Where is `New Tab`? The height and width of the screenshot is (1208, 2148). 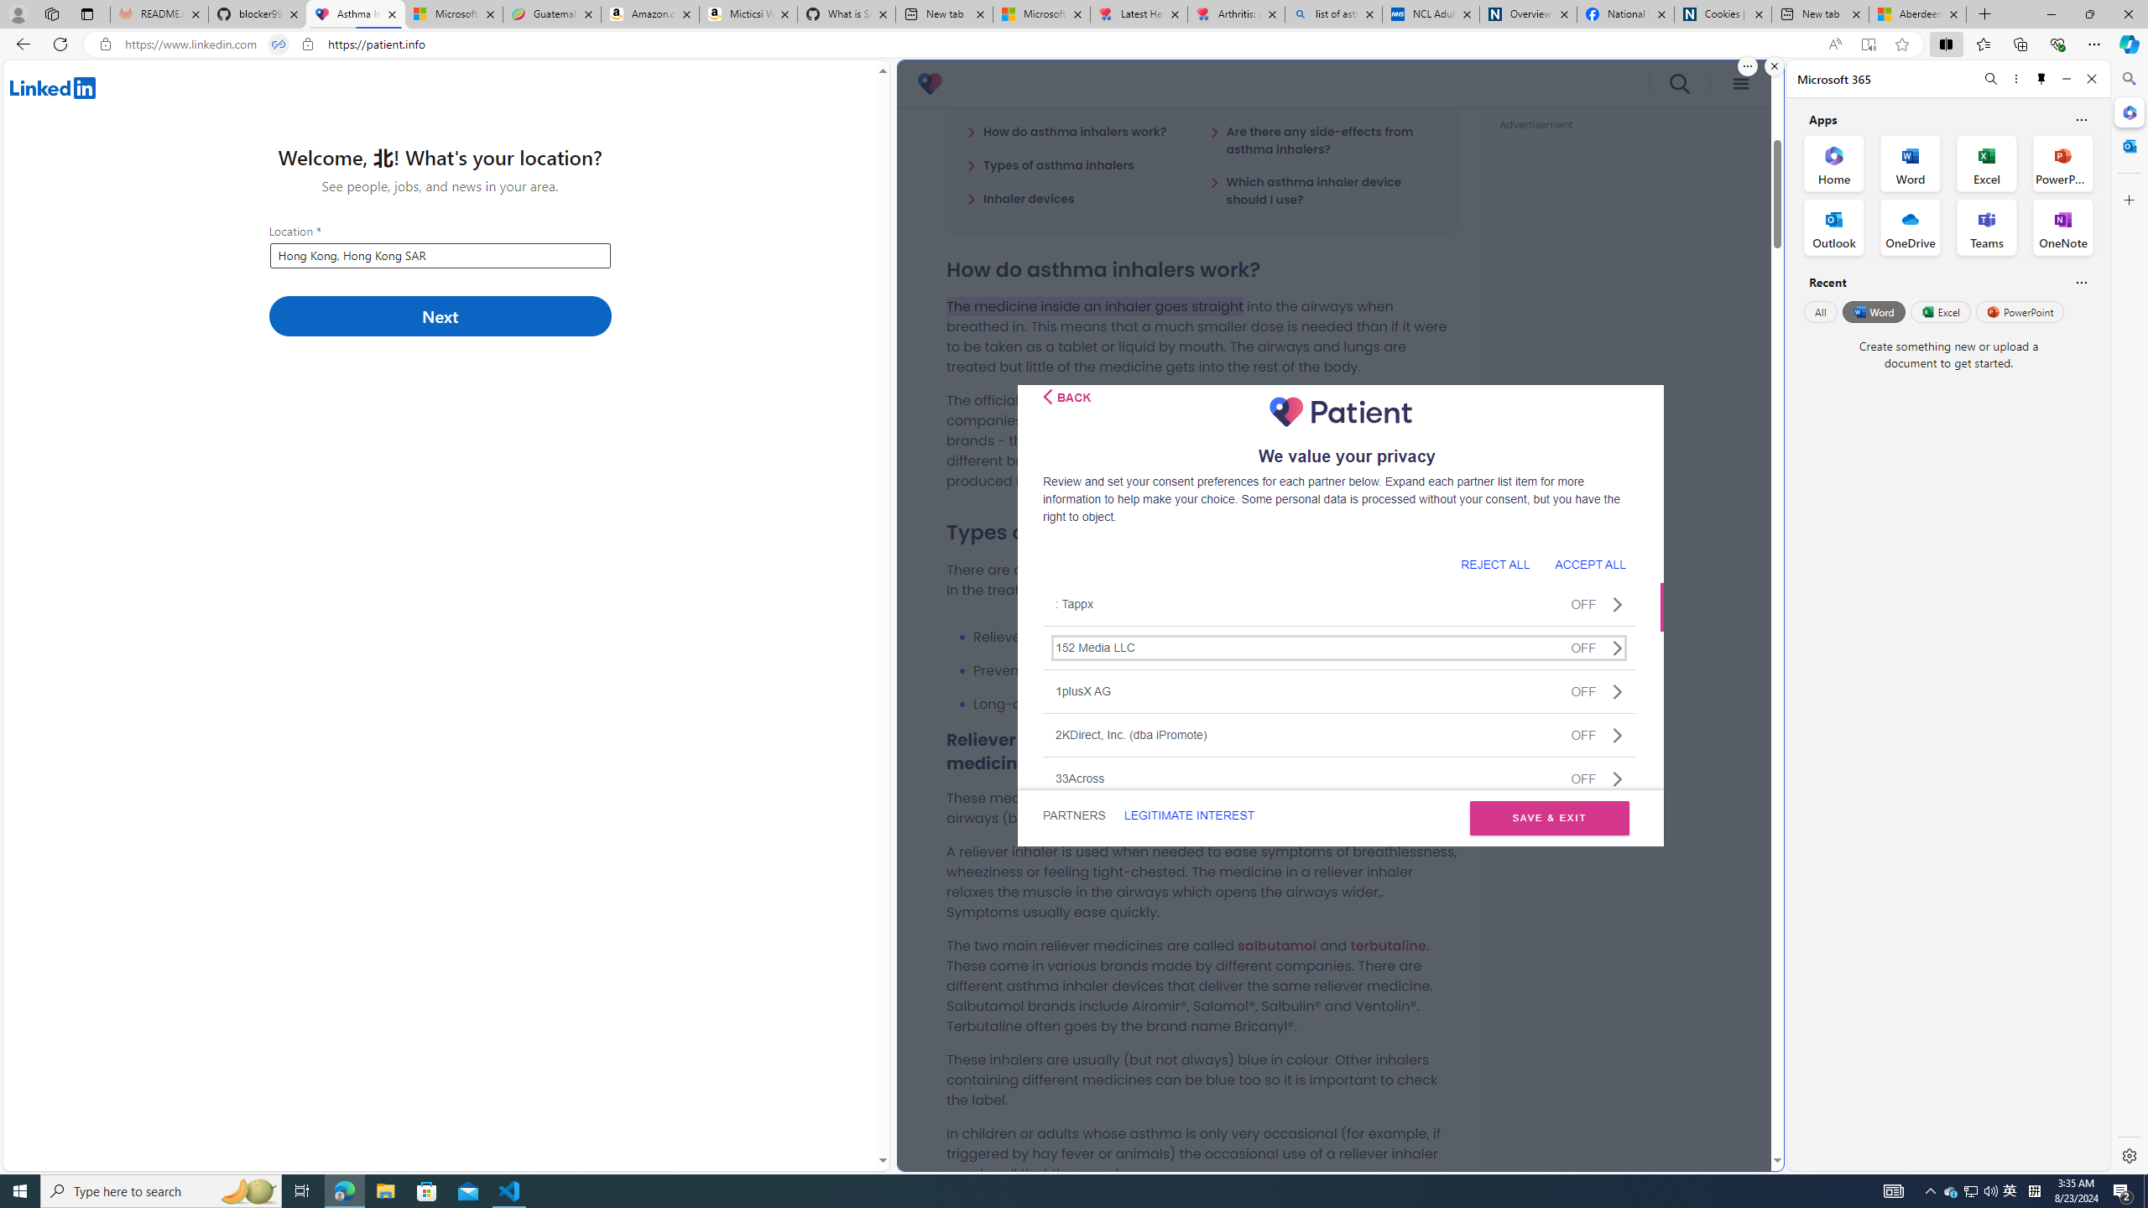 New Tab is located at coordinates (1985, 14).